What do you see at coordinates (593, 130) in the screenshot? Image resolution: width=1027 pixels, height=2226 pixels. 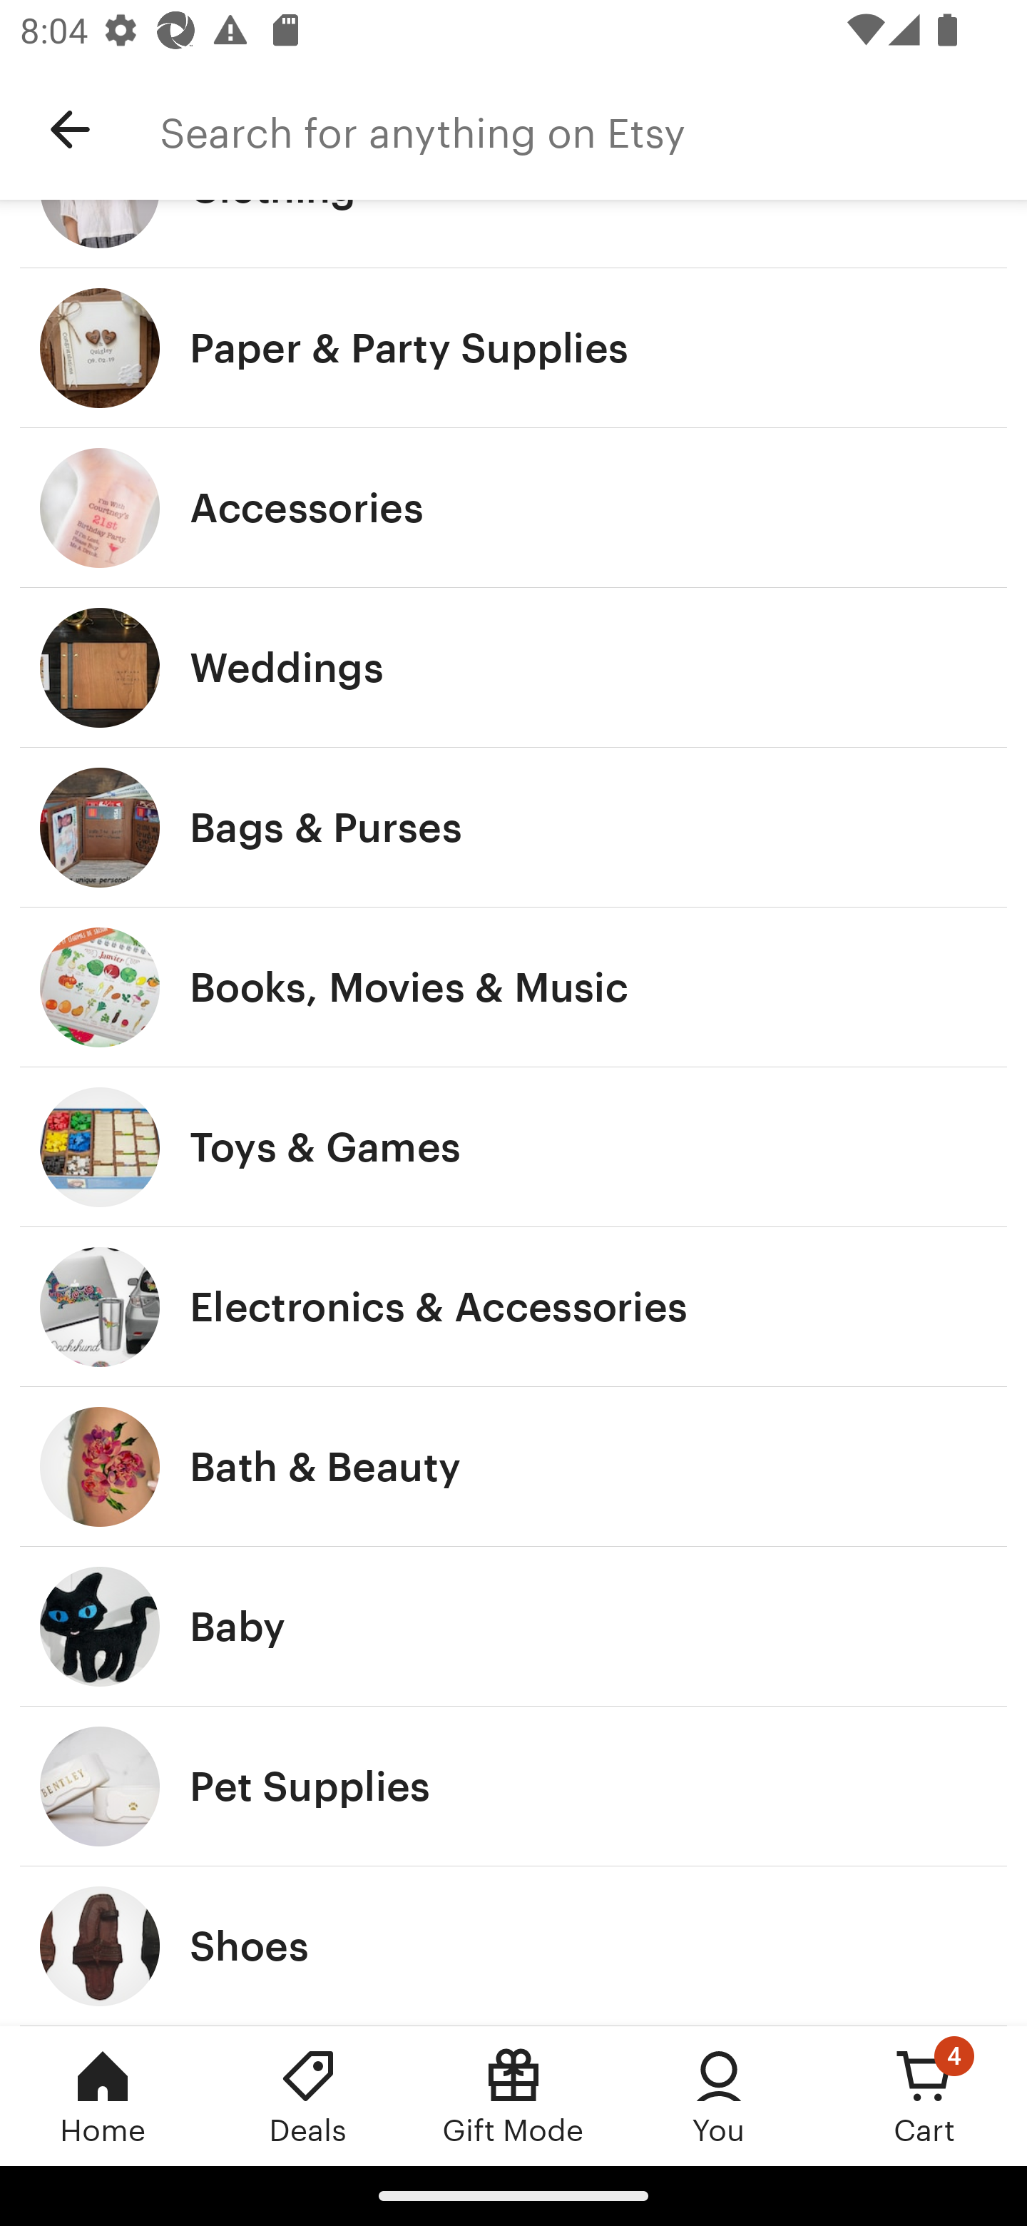 I see `Search for anything on Etsy` at bounding box center [593, 130].